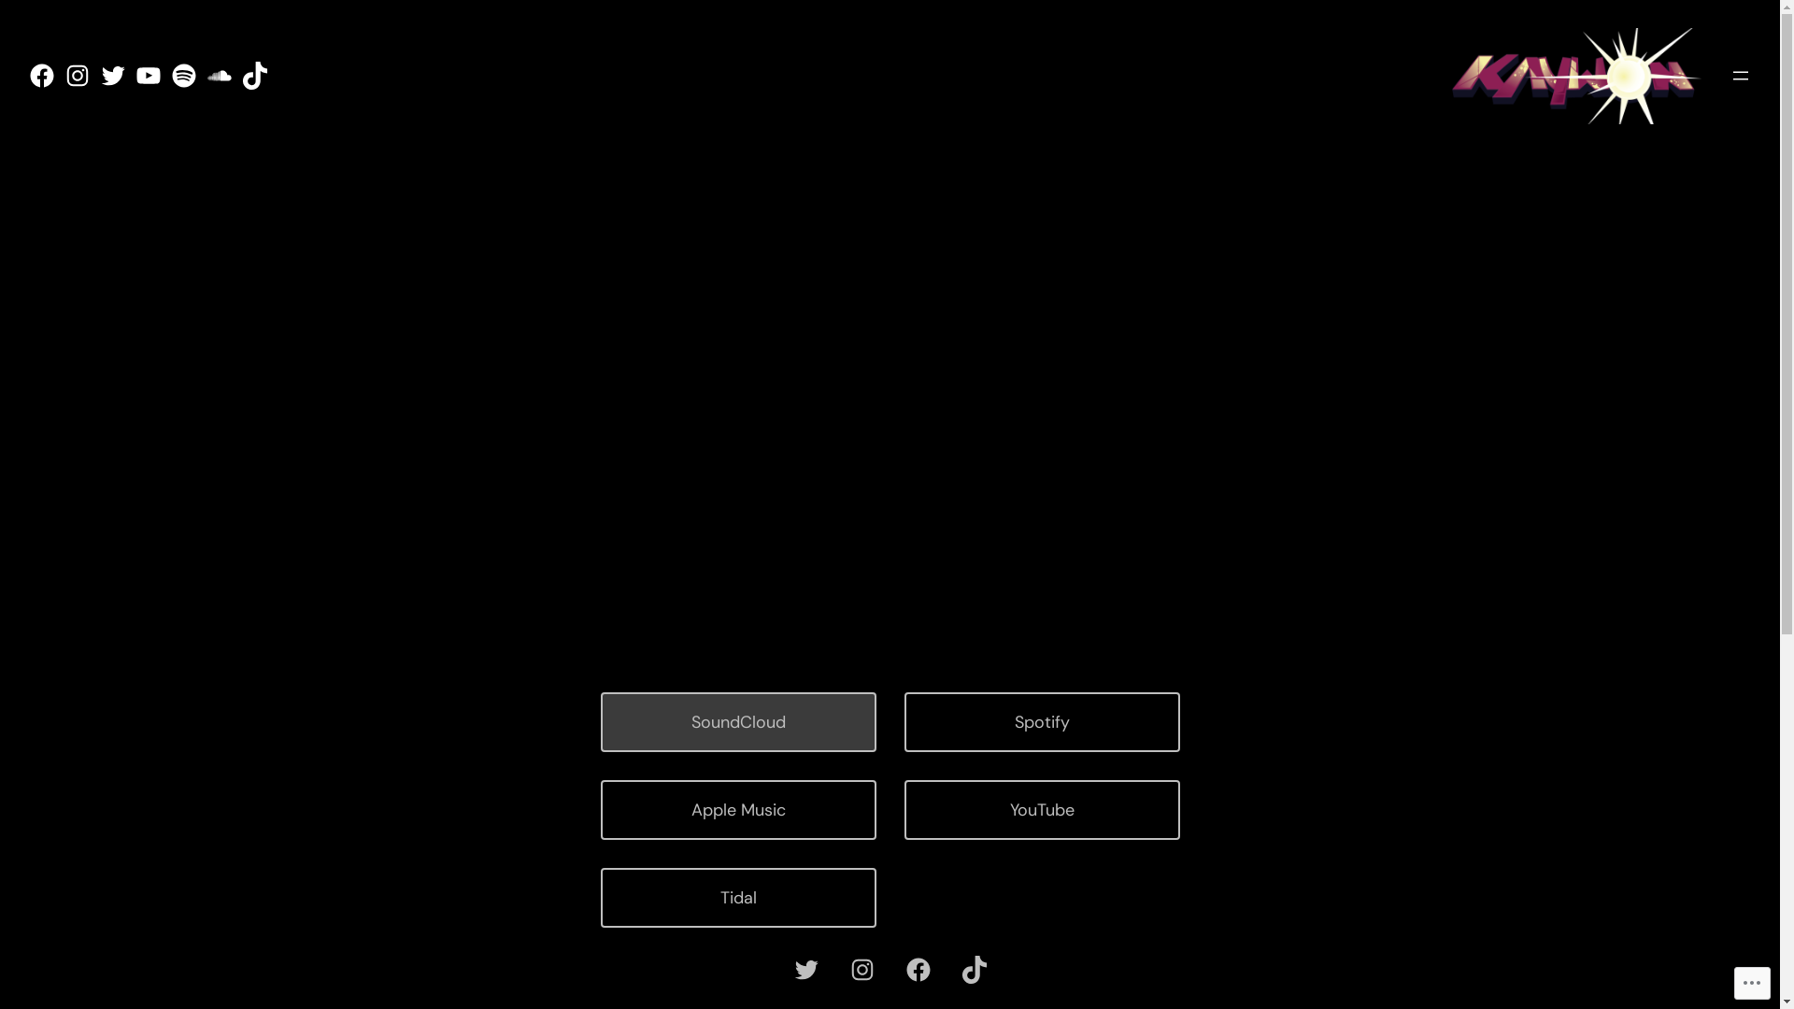 The width and height of the screenshot is (1794, 1009). What do you see at coordinates (738, 722) in the screenshot?
I see `SoundCloud` at bounding box center [738, 722].